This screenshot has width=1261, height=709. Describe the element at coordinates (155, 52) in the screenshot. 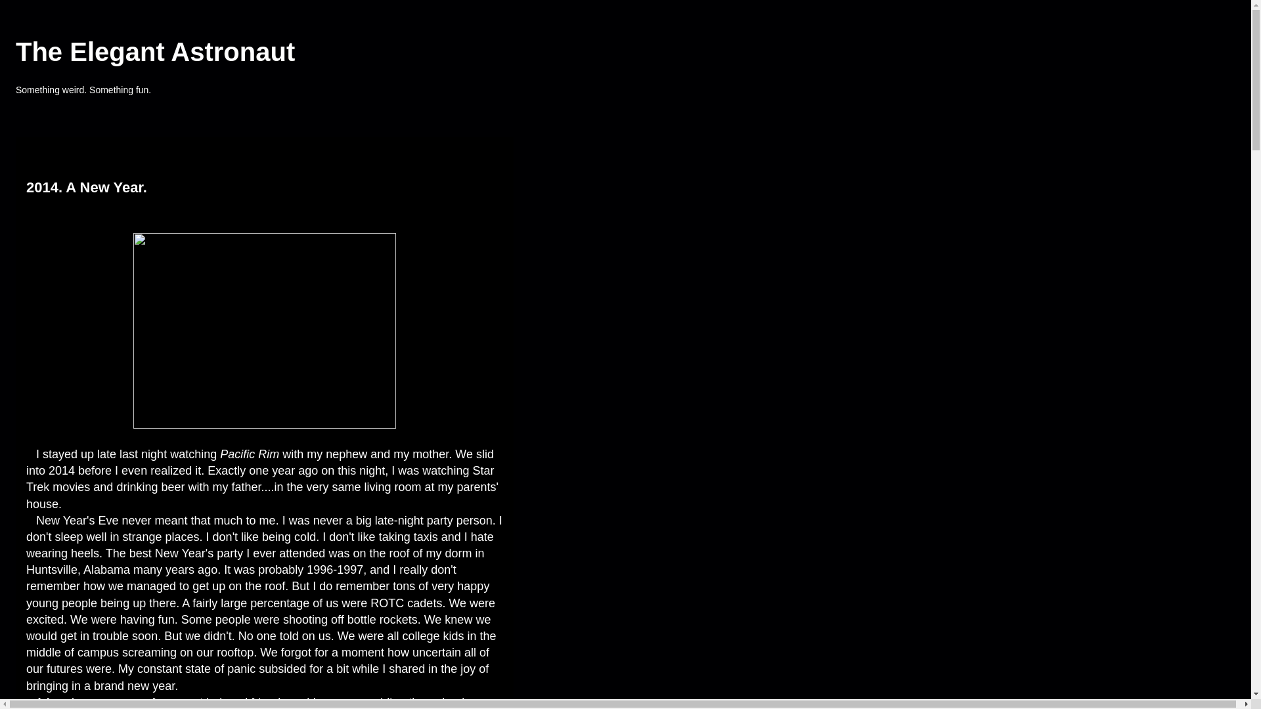

I see `The Elegant Astronaut` at that location.